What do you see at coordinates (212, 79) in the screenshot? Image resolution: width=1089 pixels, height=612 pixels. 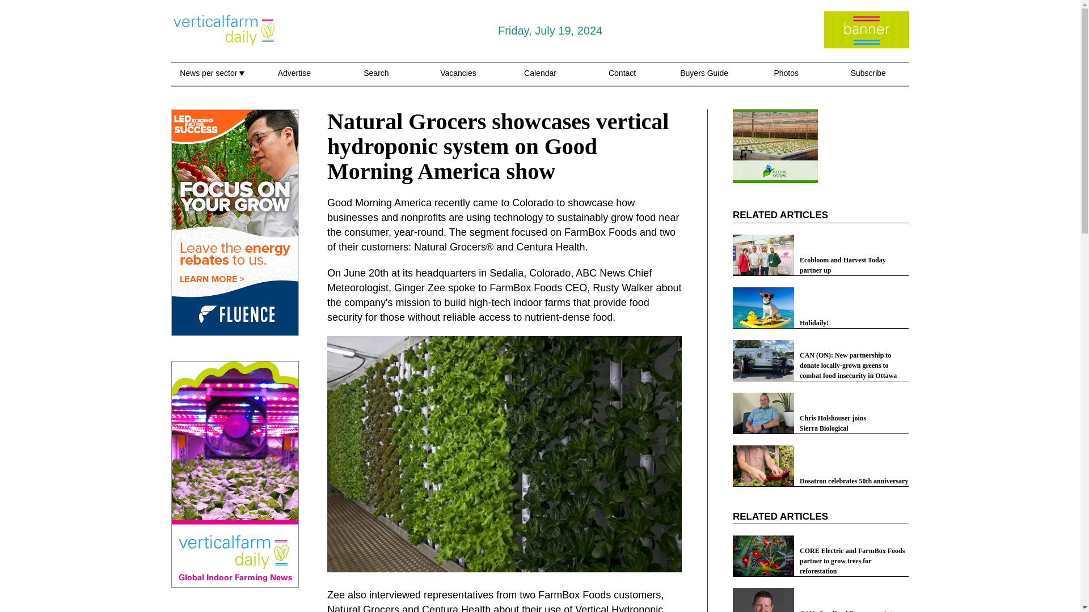 I see `News per sector` at bounding box center [212, 79].